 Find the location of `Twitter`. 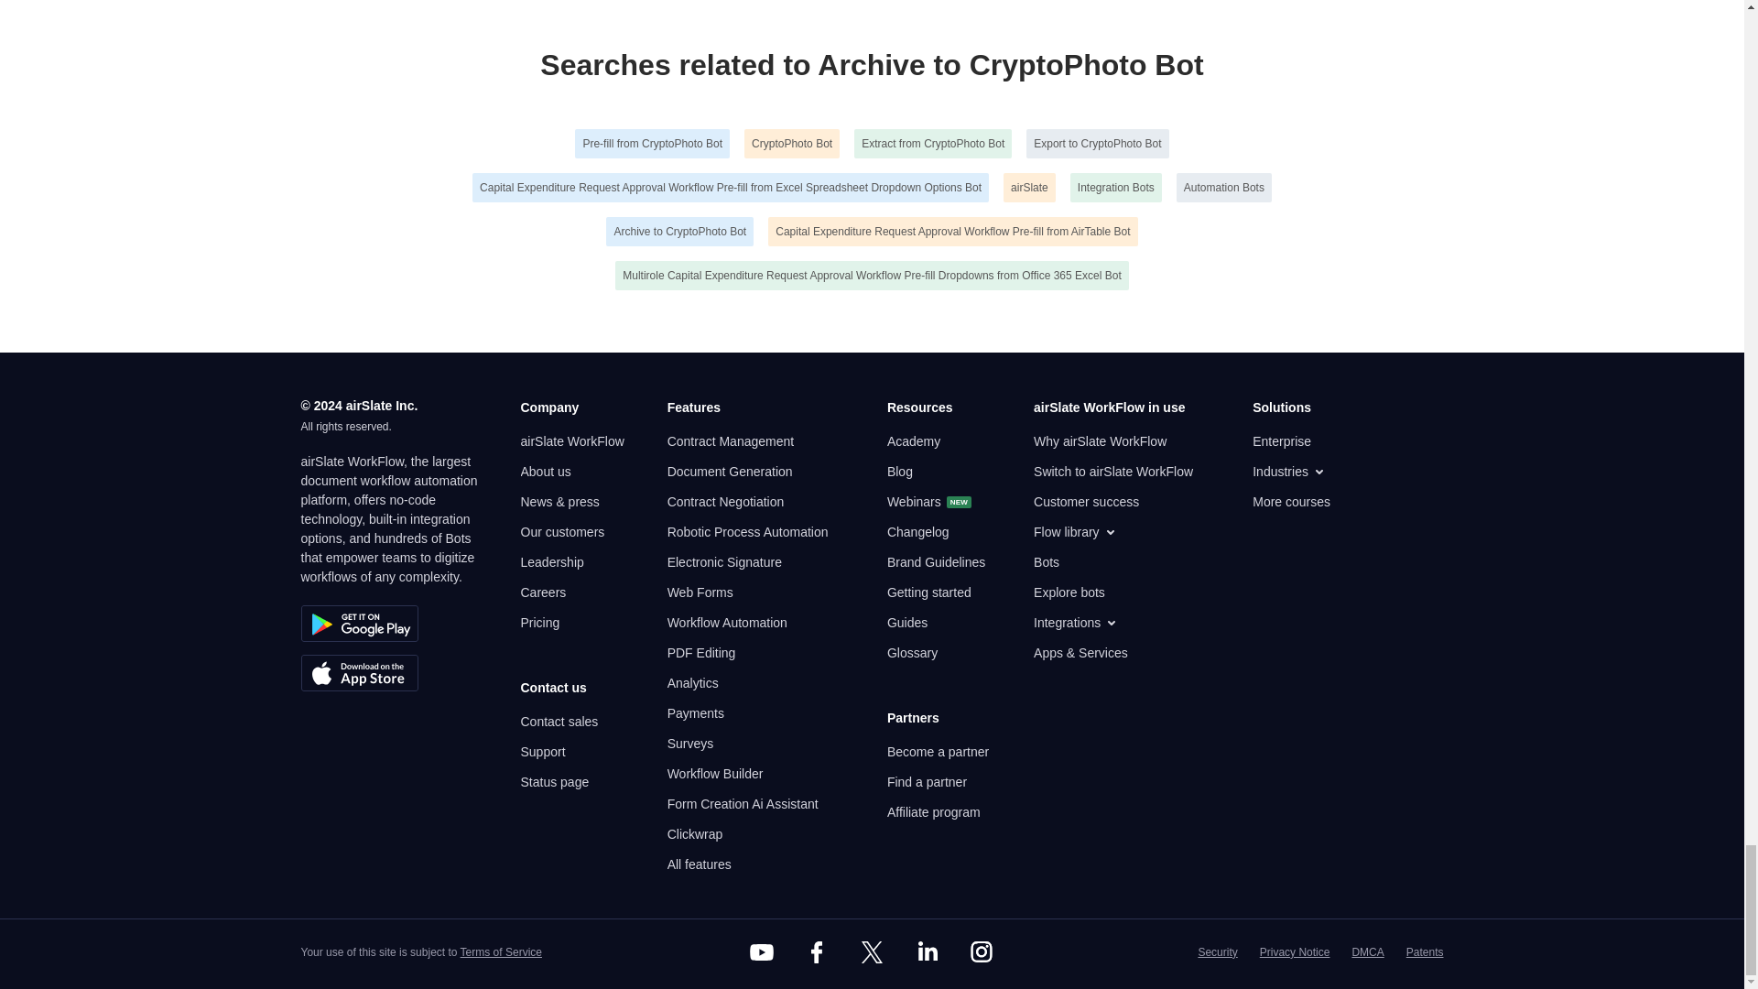

Twitter is located at coordinates (871, 952).